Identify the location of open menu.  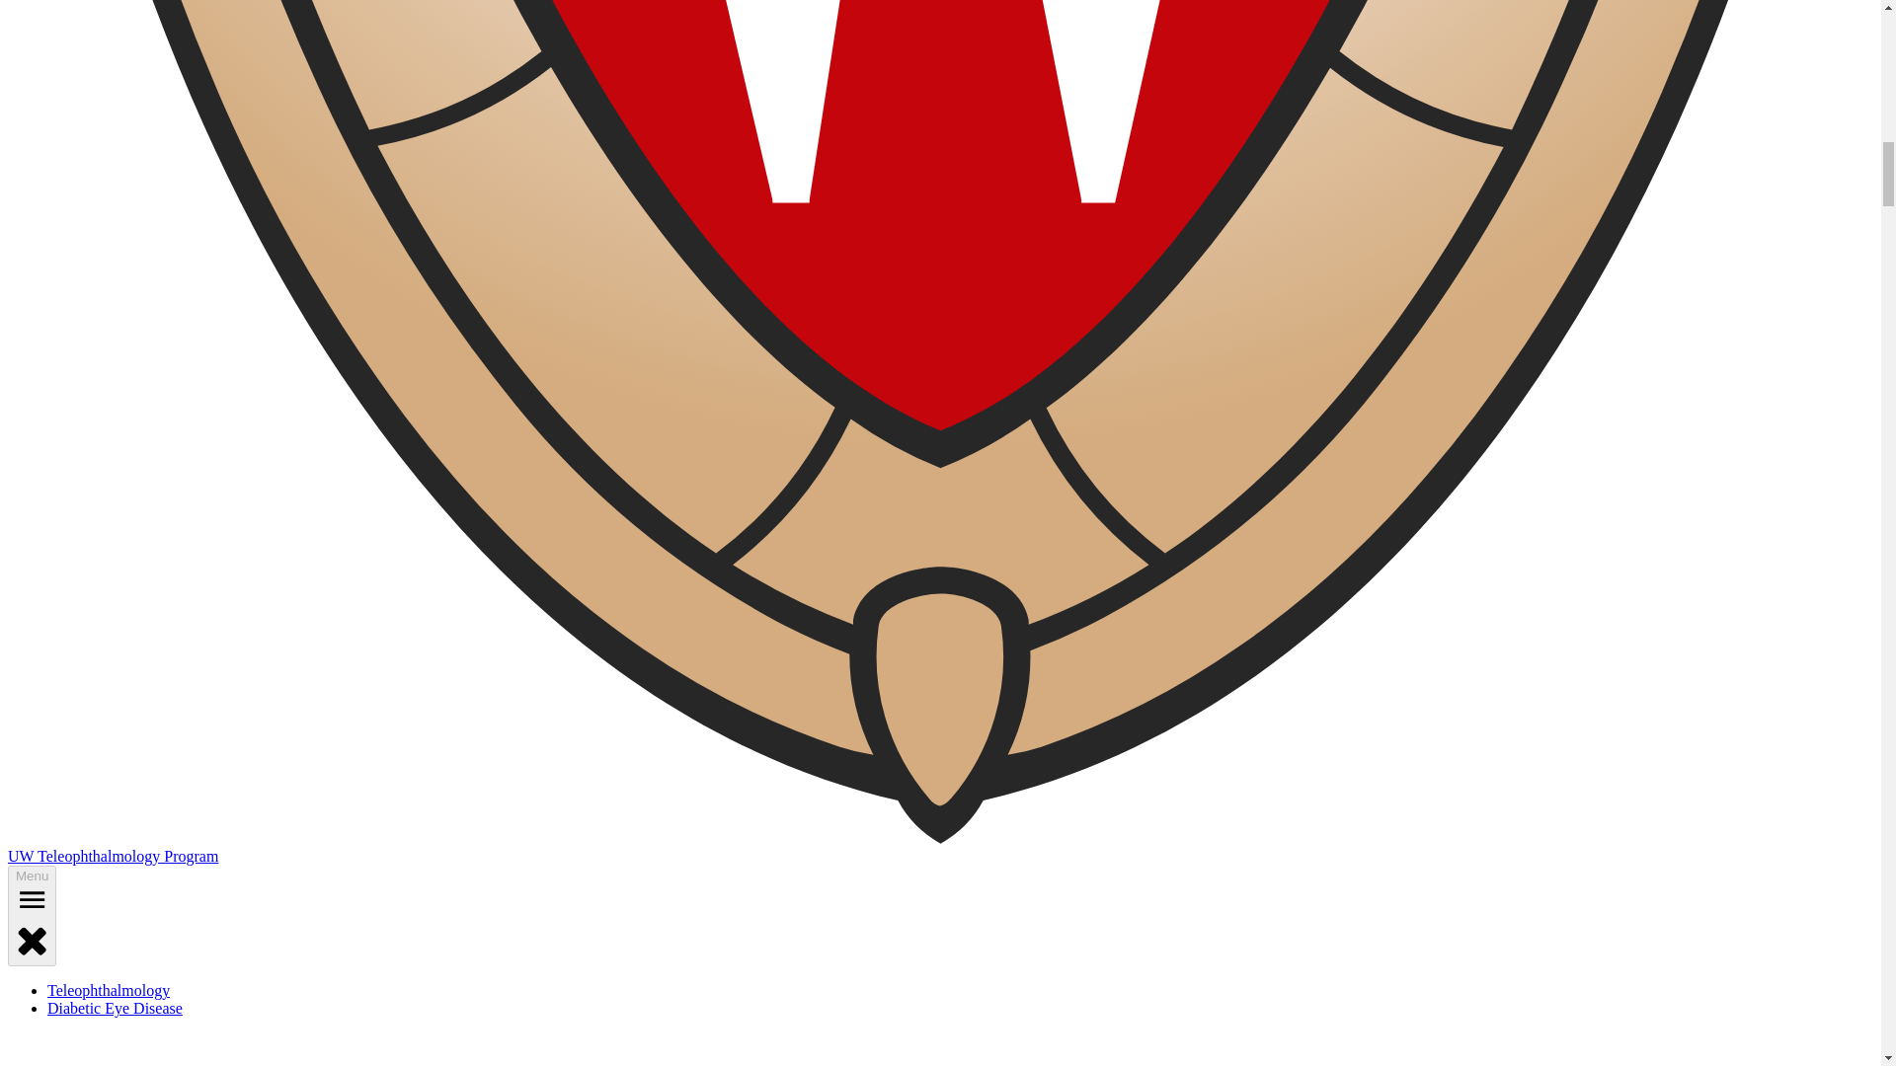
(32, 900).